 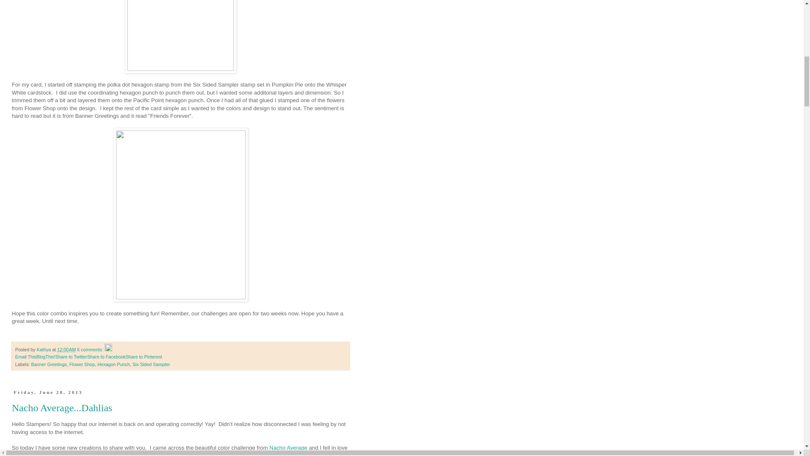 What do you see at coordinates (46, 357) in the screenshot?
I see `BlogThis!` at bounding box center [46, 357].